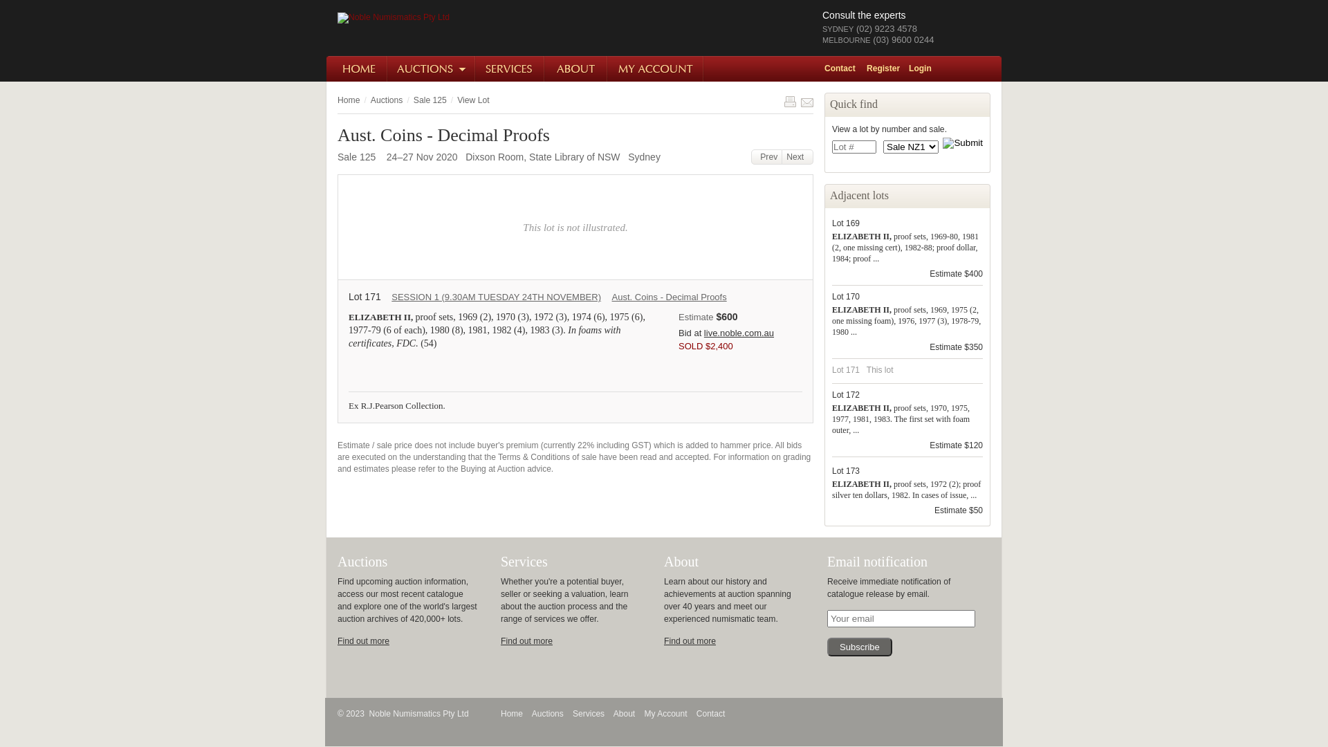 This screenshot has width=1328, height=747. Describe the element at coordinates (656, 69) in the screenshot. I see `My Account` at that location.